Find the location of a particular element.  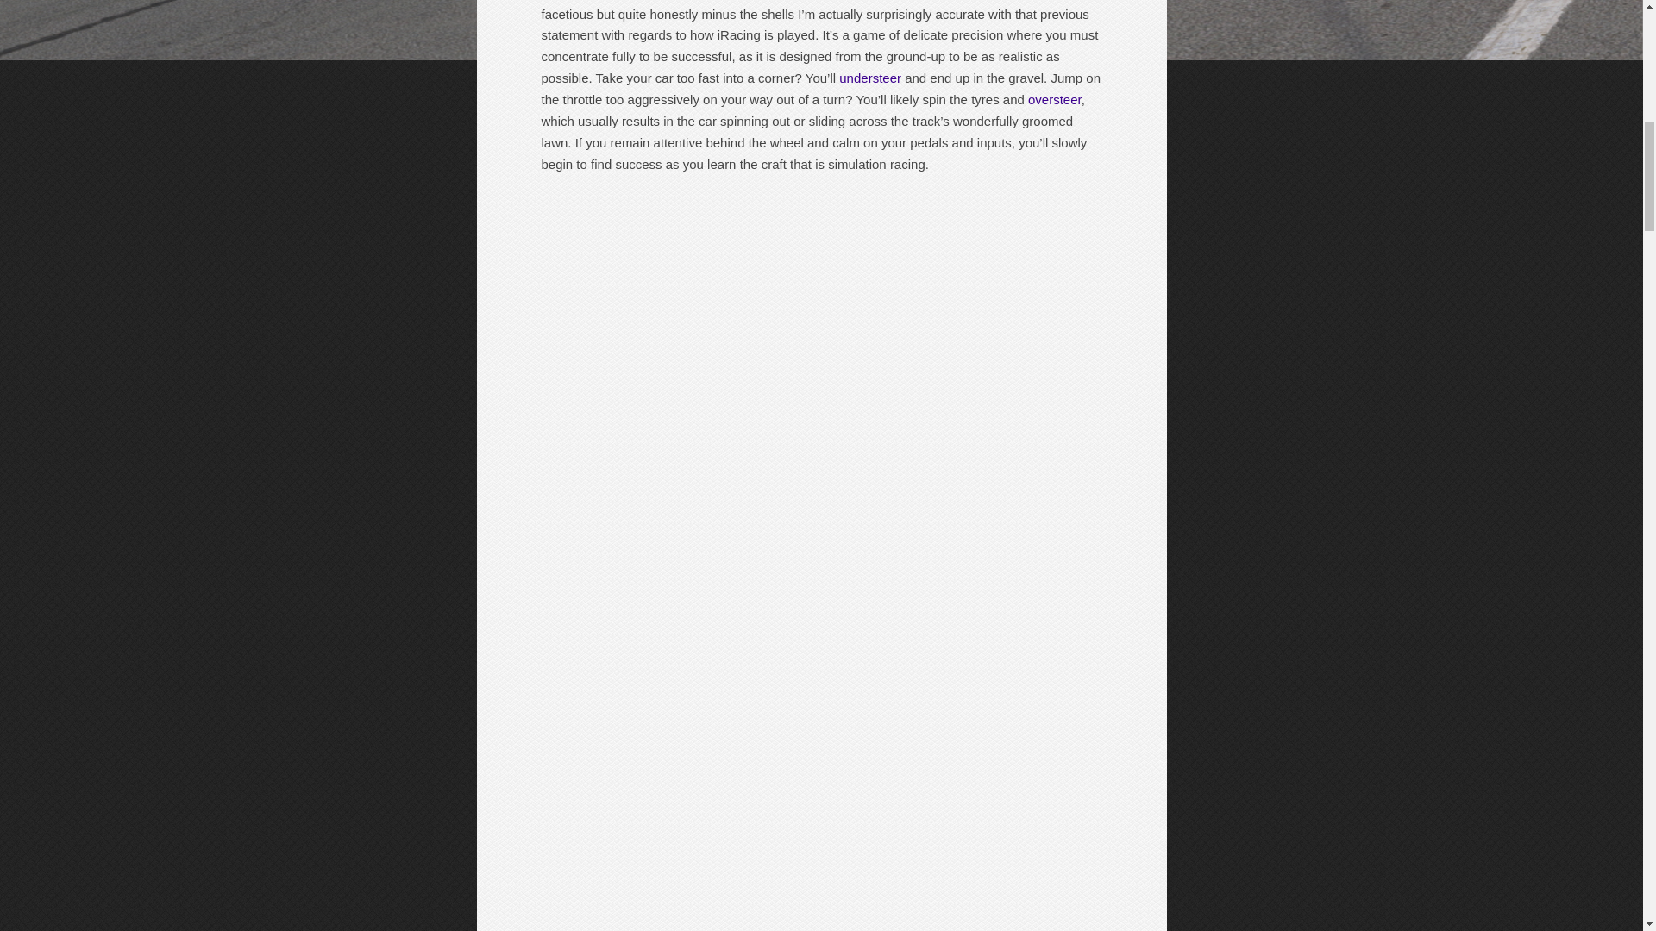

Understeer and Oversteer wiki is located at coordinates (869, 78).